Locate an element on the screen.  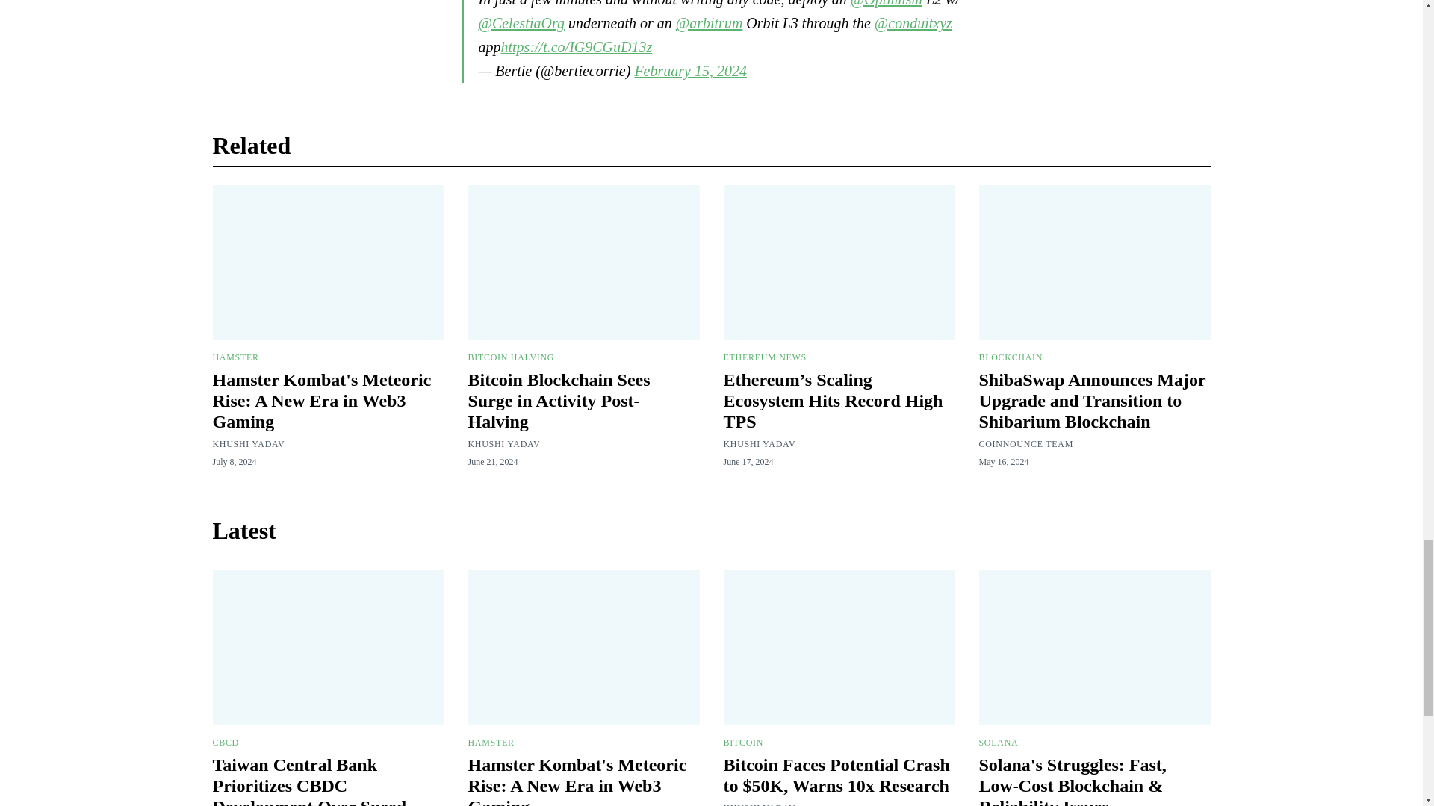
ETHEREUM NEWS is located at coordinates (764, 357).